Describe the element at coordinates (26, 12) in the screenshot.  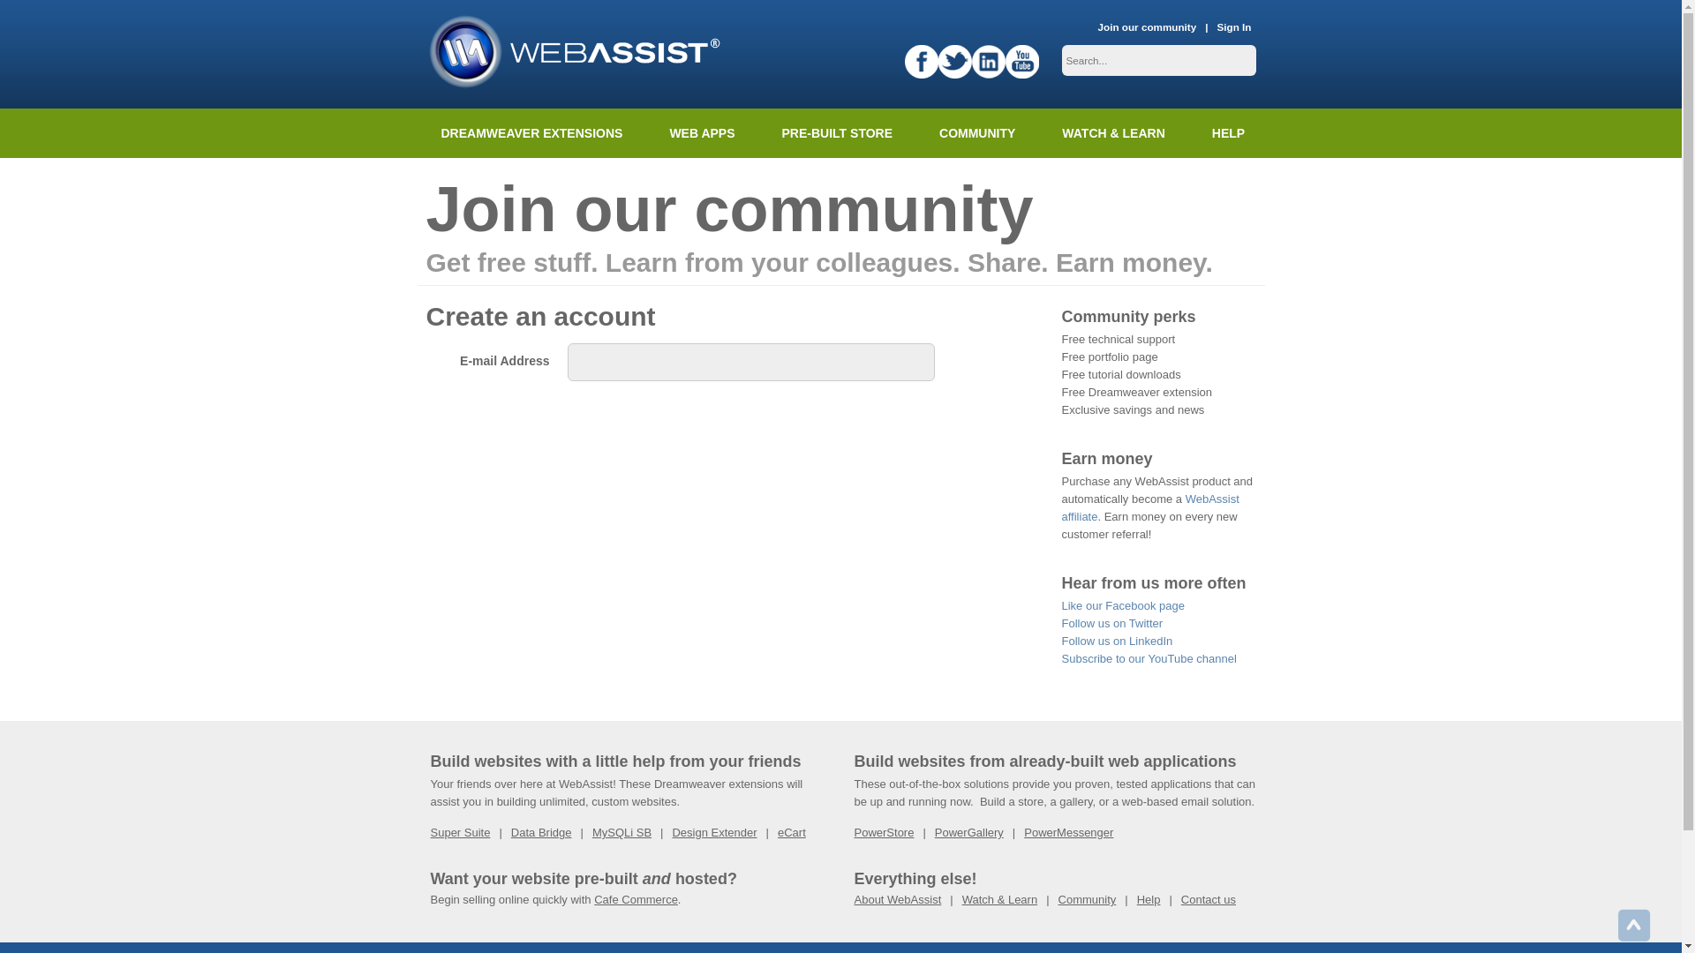
I see `Search` at that location.